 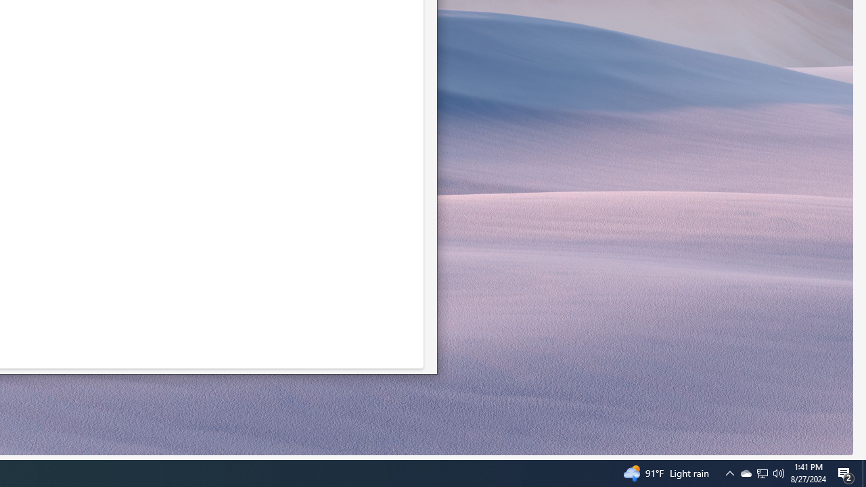 I want to click on Notification Chevron, so click(x=762, y=473).